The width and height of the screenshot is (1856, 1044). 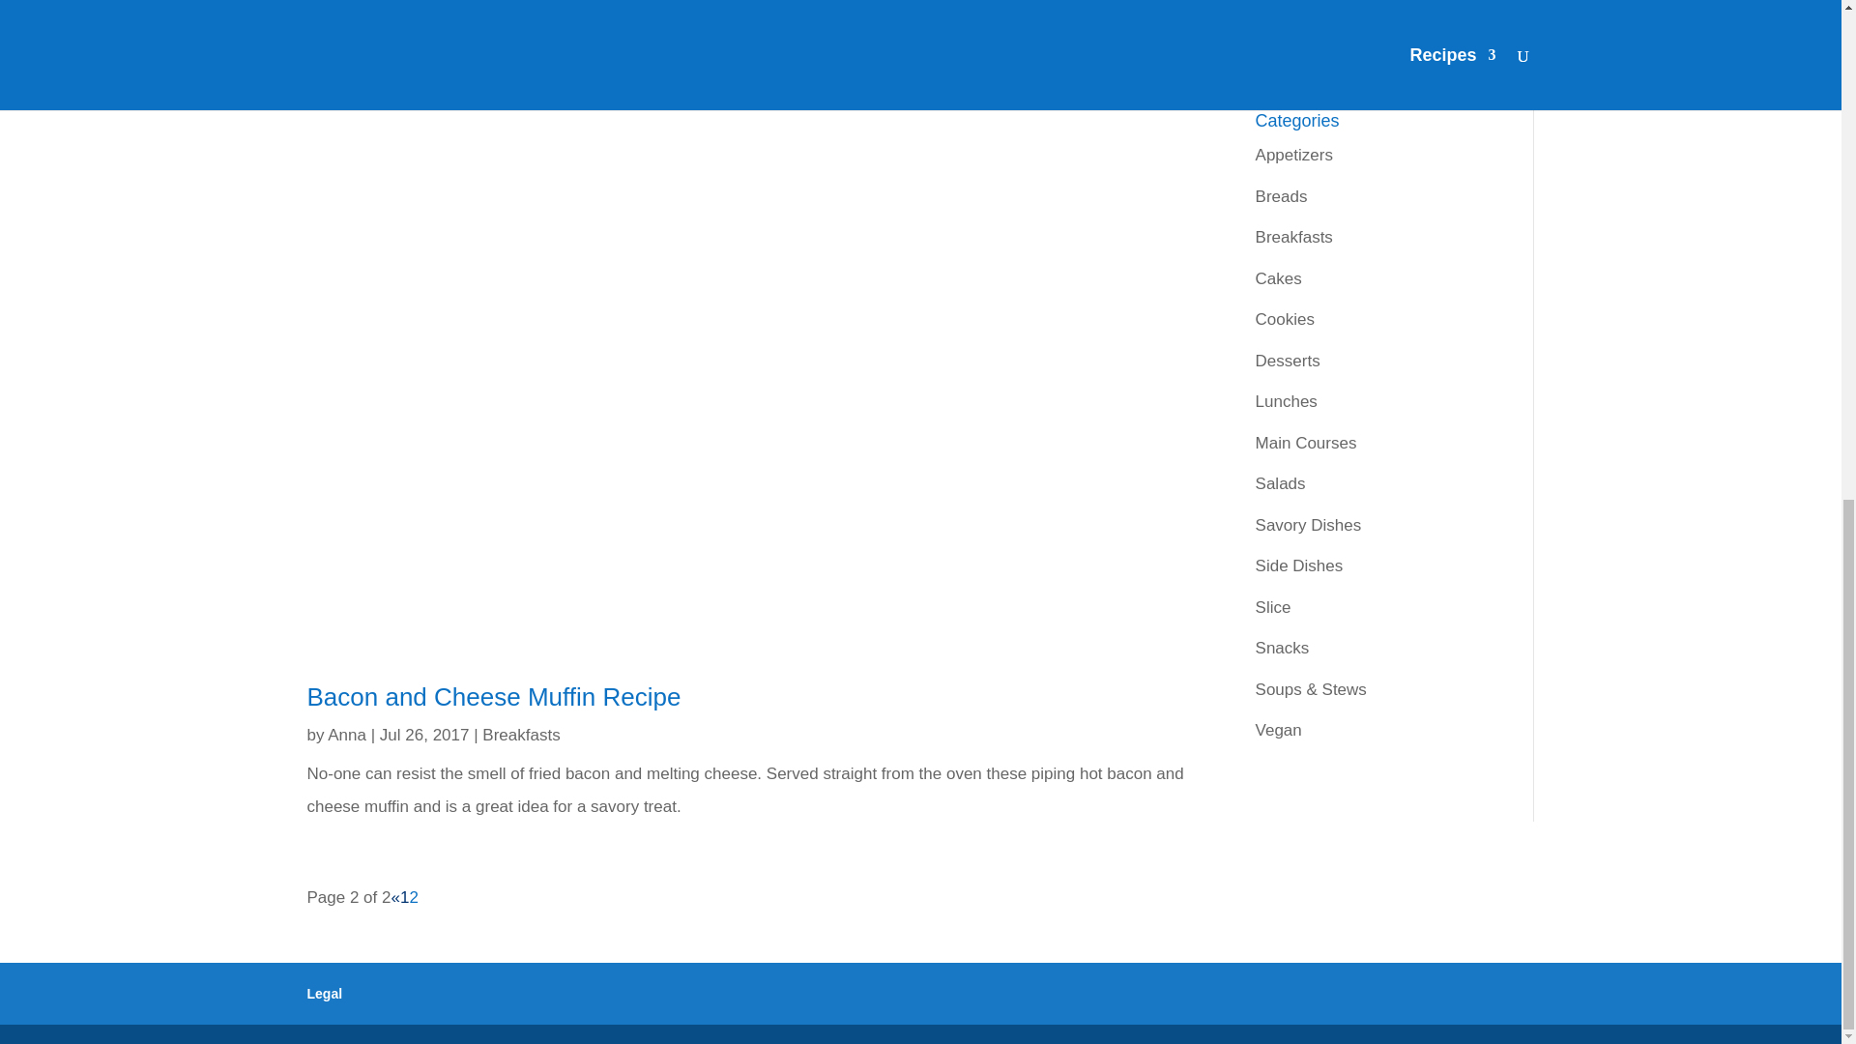 I want to click on Anna, so click(x=346, y=735).